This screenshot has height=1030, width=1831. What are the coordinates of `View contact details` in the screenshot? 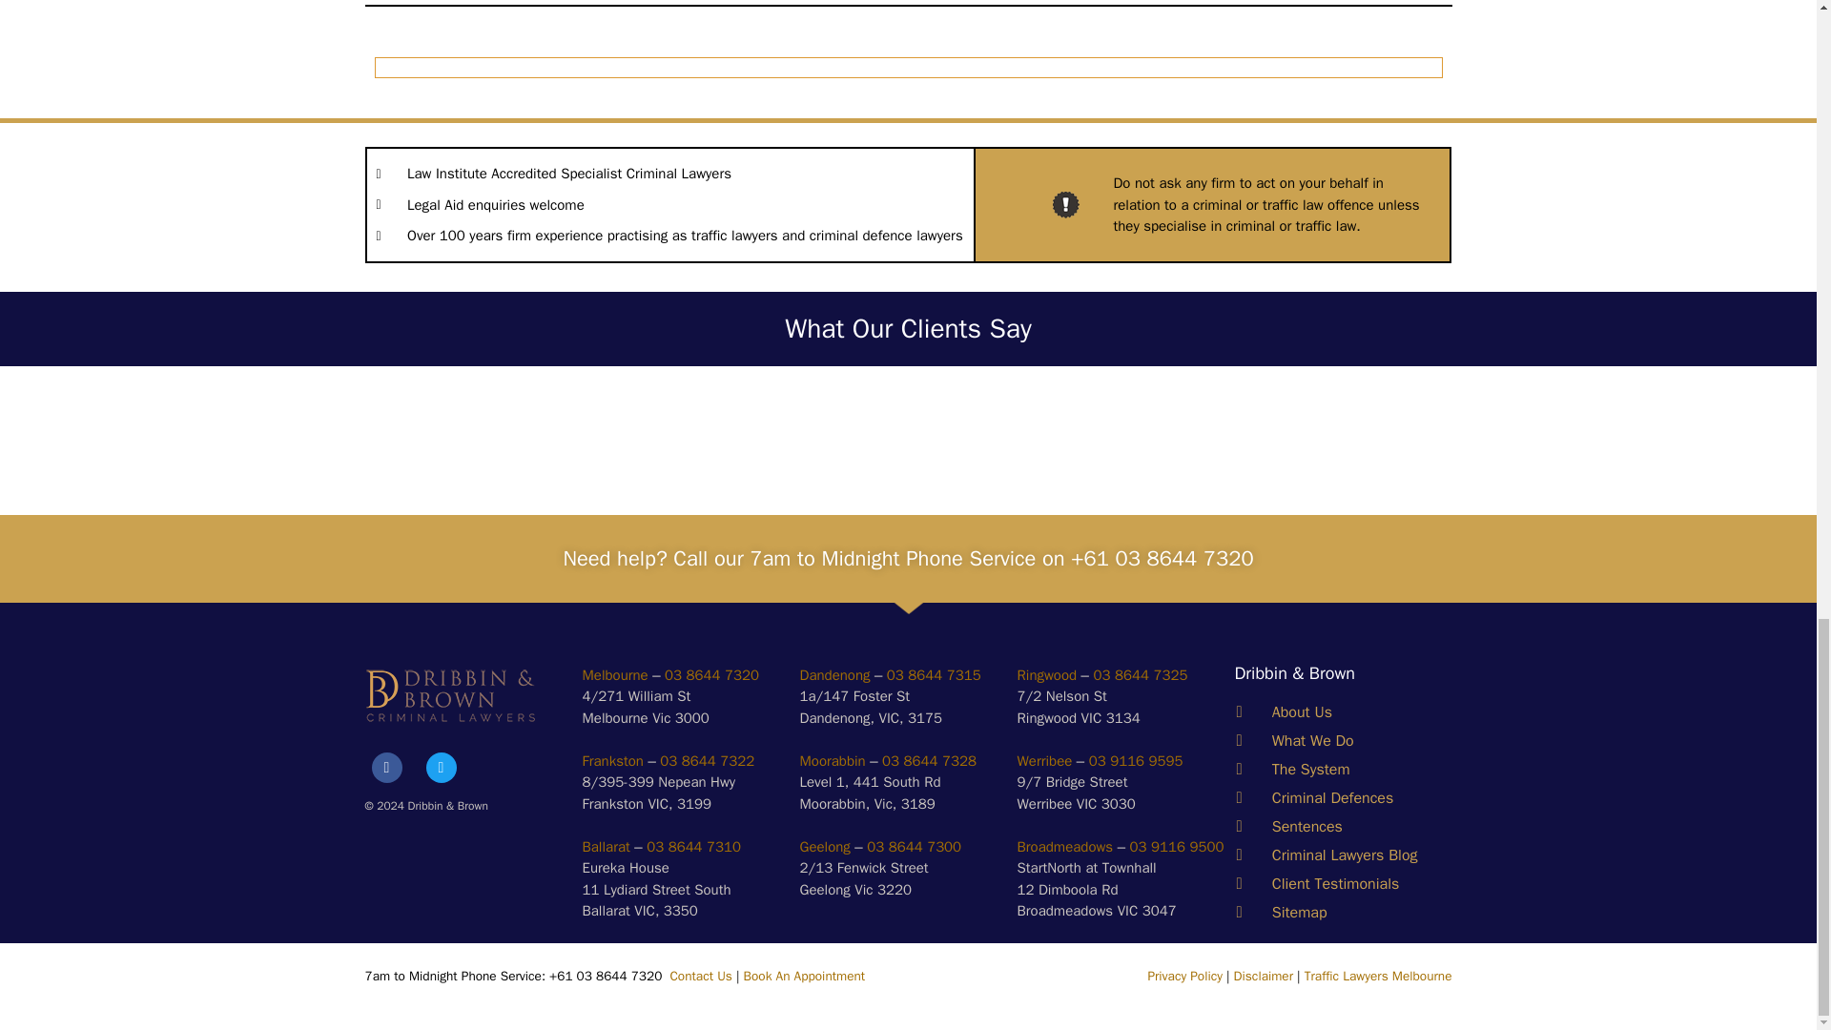 It's located at (824, 847).